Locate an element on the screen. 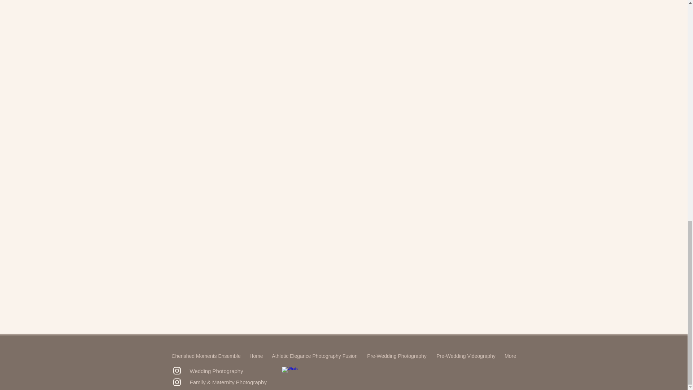 This screenshot has width=693, height=390. Athletic Elegance Photography Fusion is located at coordinates (314, 356).